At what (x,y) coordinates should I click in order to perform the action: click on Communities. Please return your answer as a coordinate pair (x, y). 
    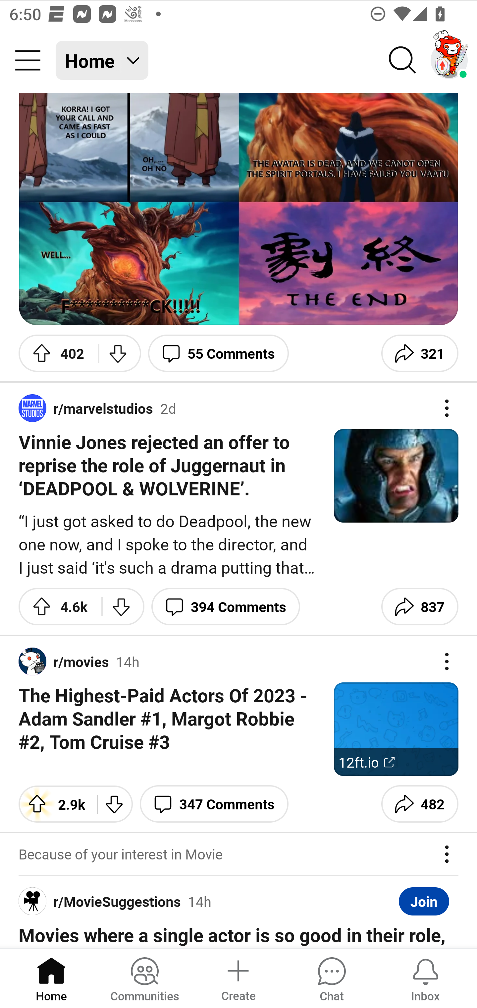
    Looking at the image, I should click on (144, 977).